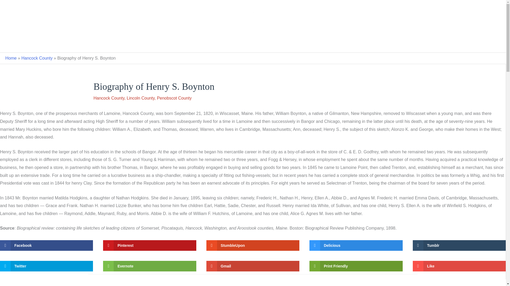 The height and width of the screenshot is (286, 510). What do you see at coordinates (109, 98) in the screenshot?
I see `Hancock County` at bounding box center [109, 98].